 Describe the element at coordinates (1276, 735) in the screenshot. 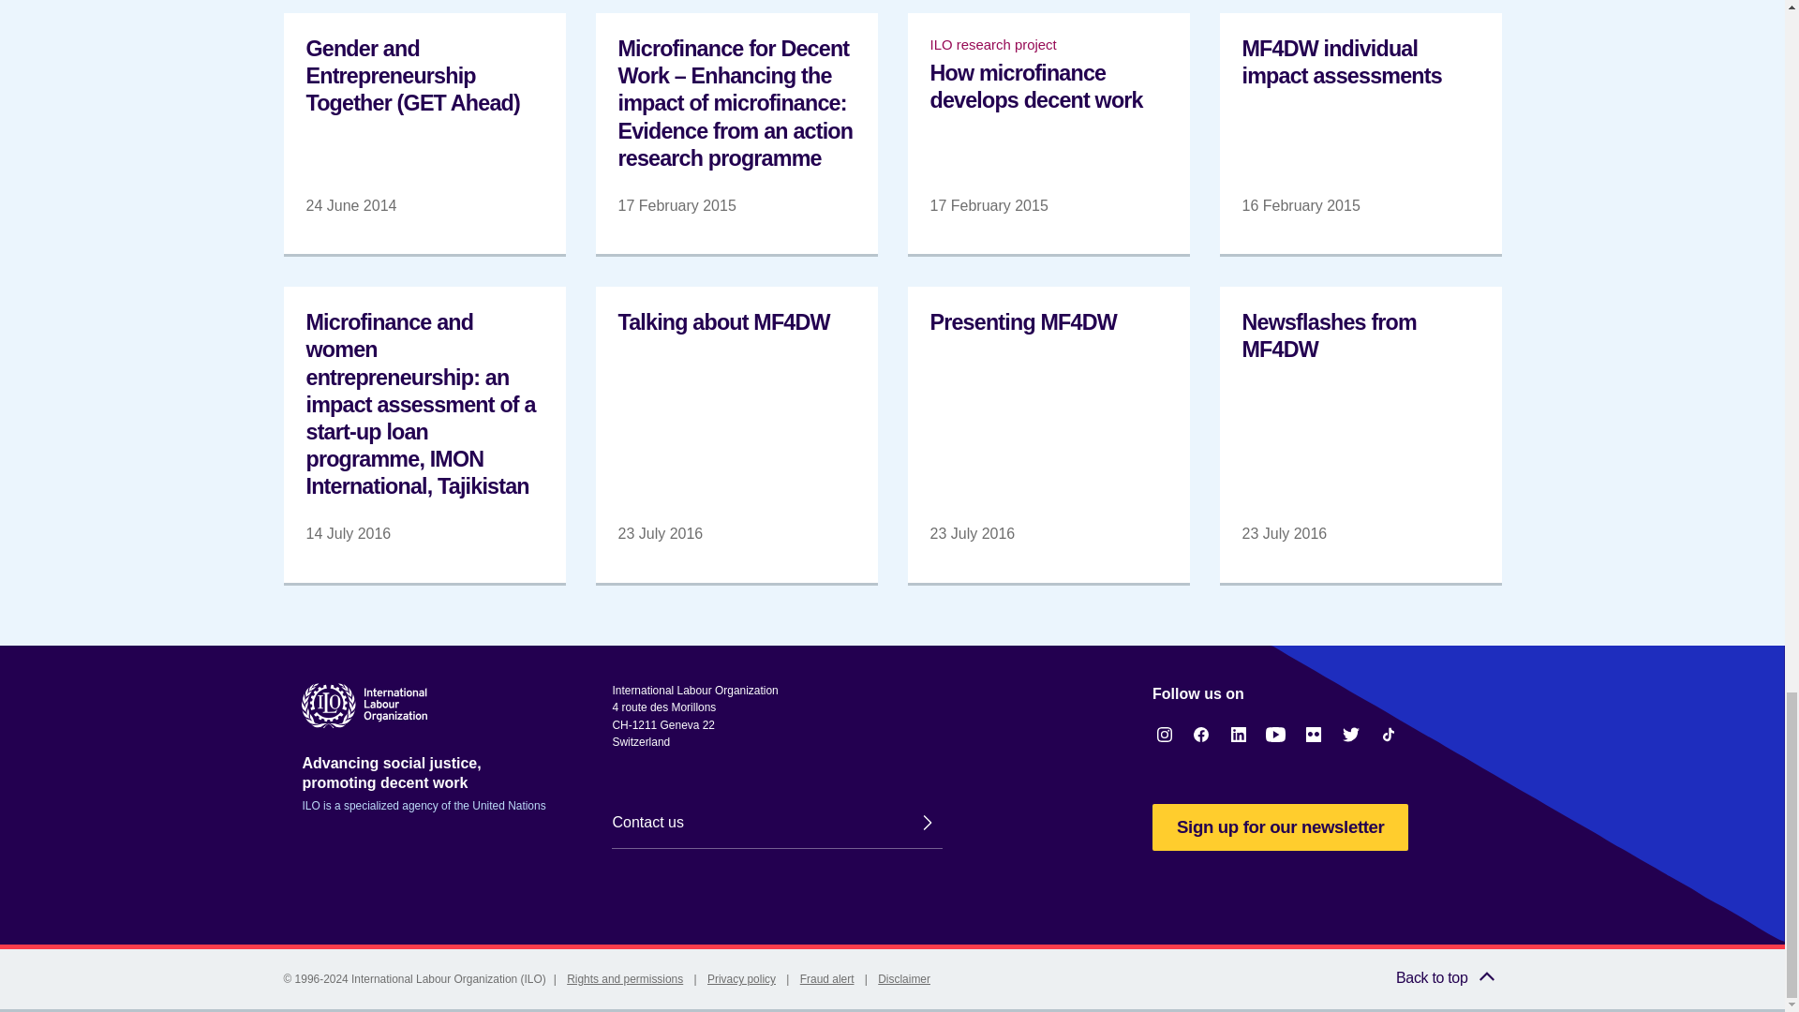

I see `Youtube` at that location.